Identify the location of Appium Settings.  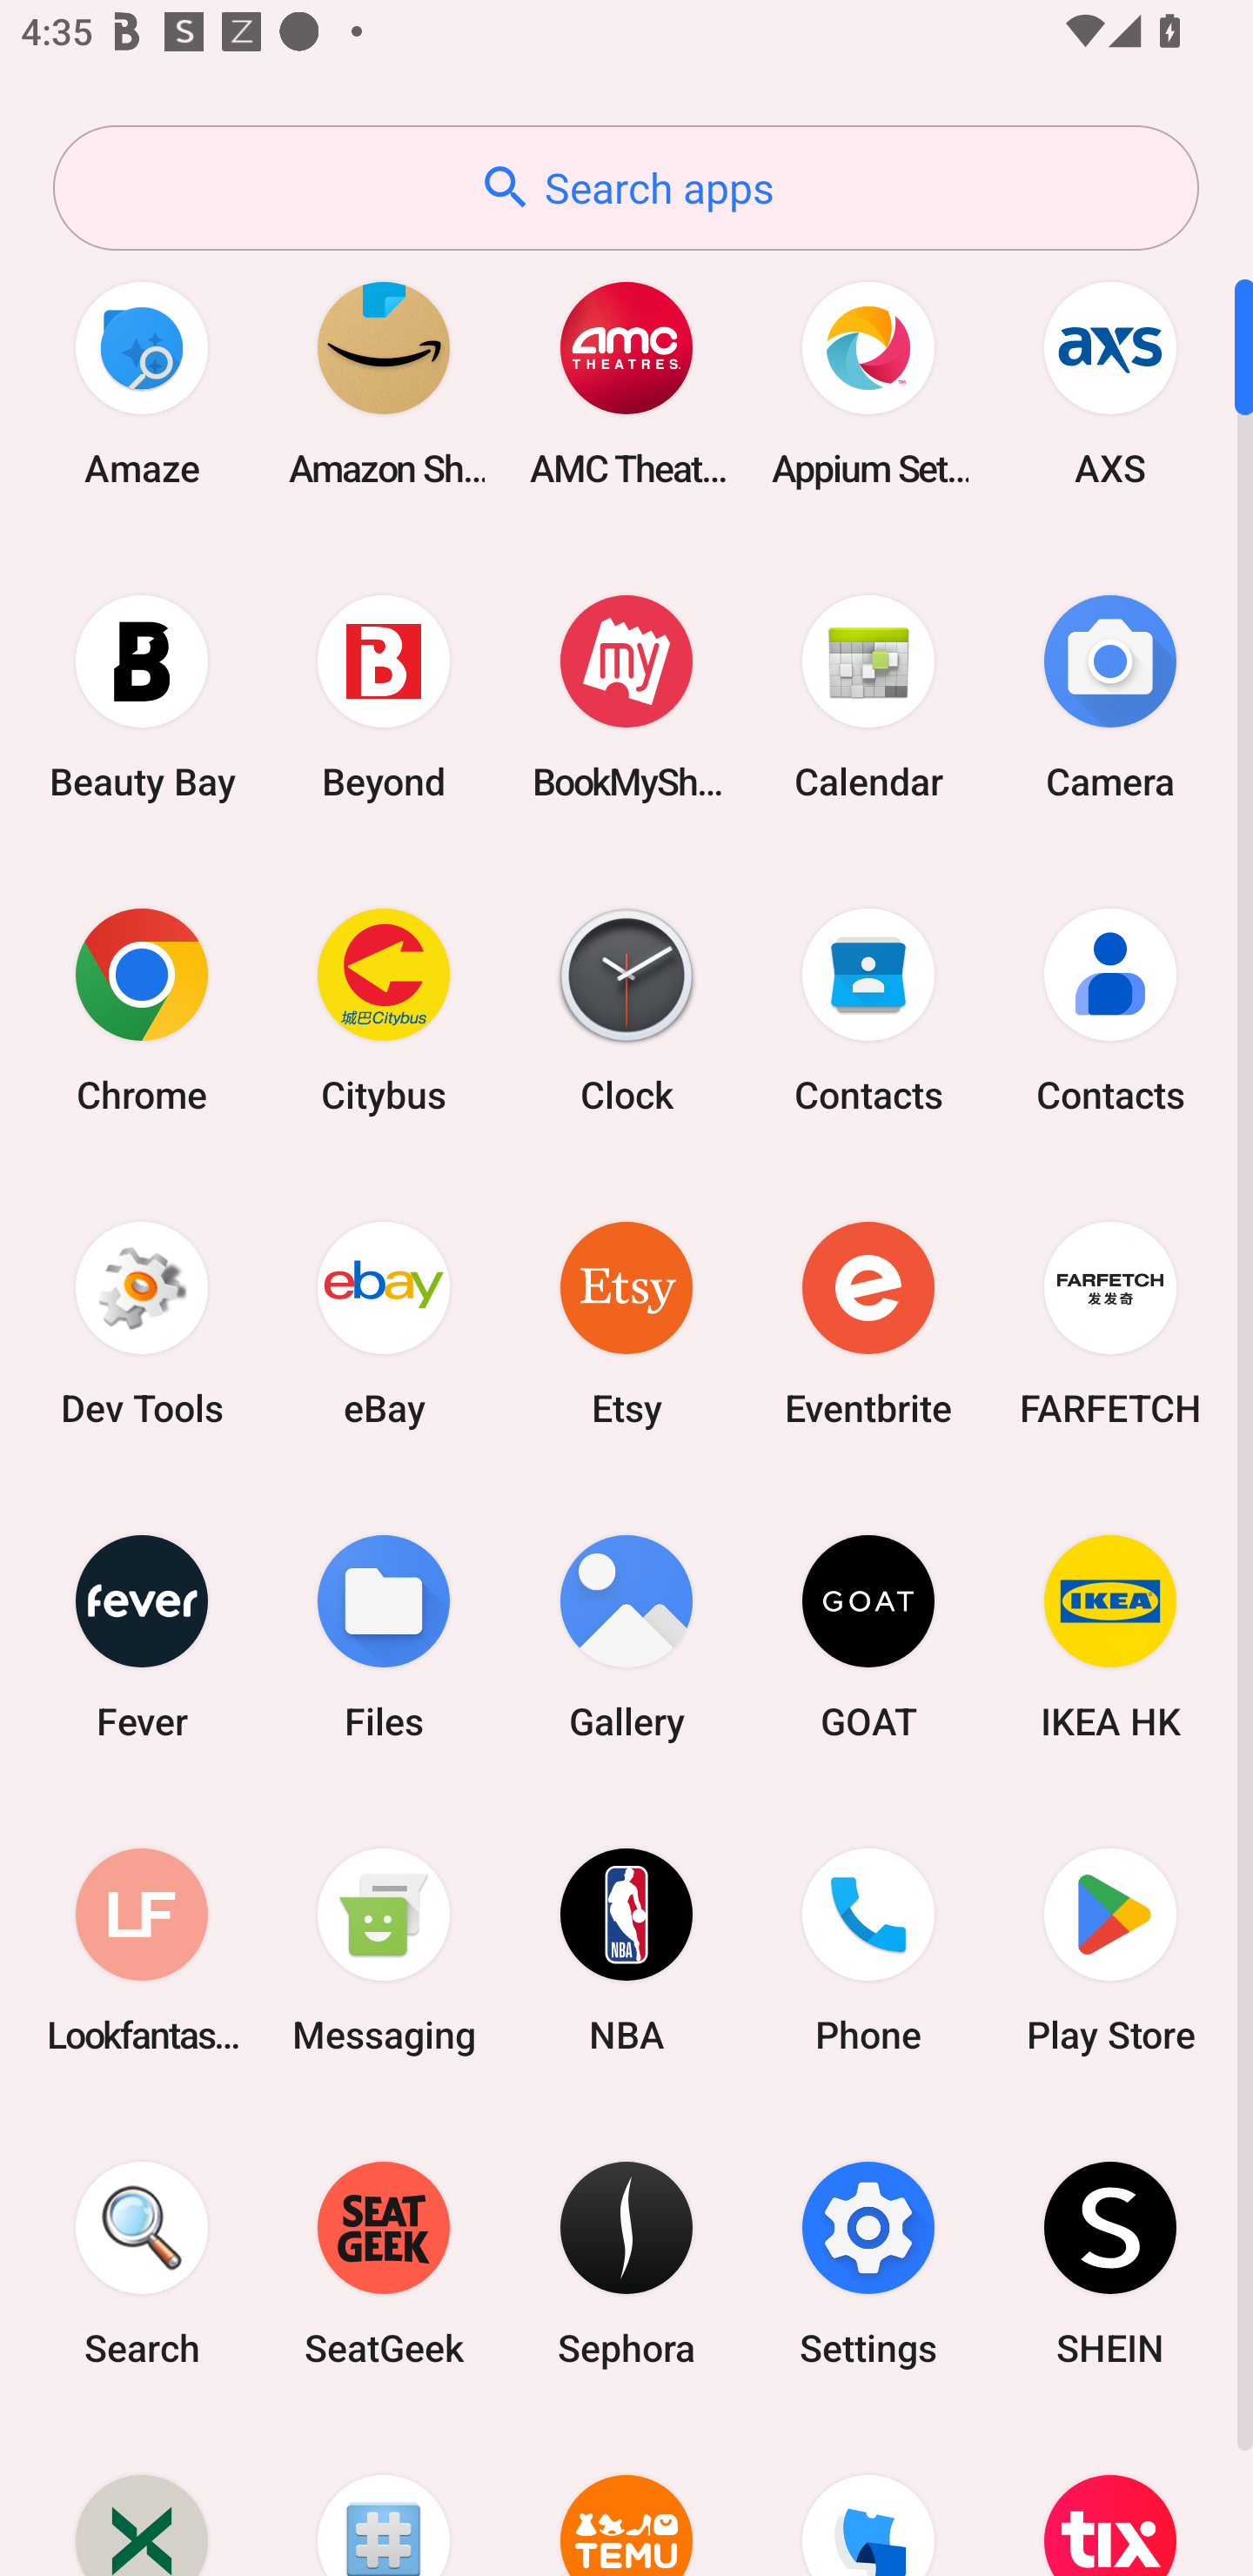
(868, 383).